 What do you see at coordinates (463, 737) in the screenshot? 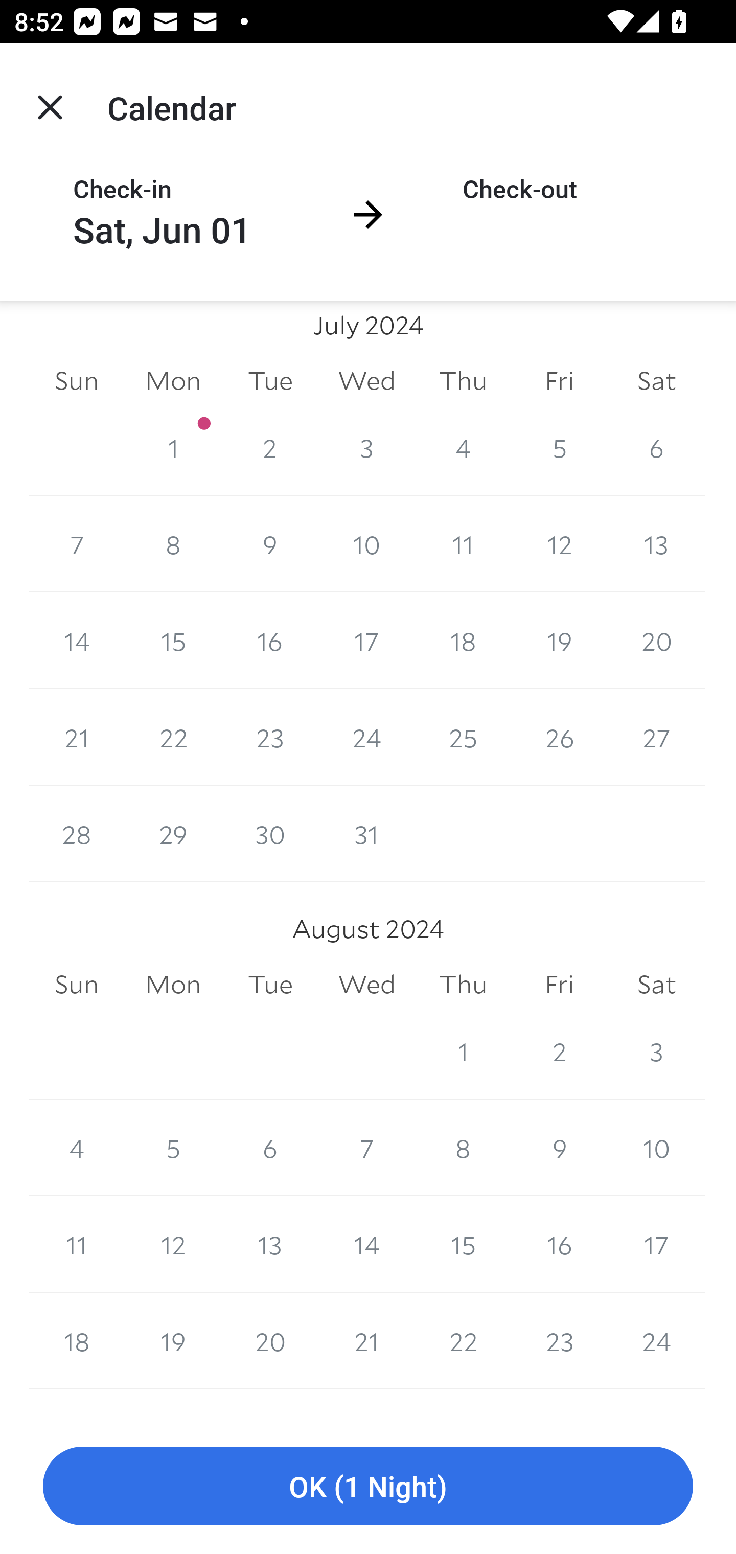
I see `25 25 July 2024` at bounding box center [463, 737].